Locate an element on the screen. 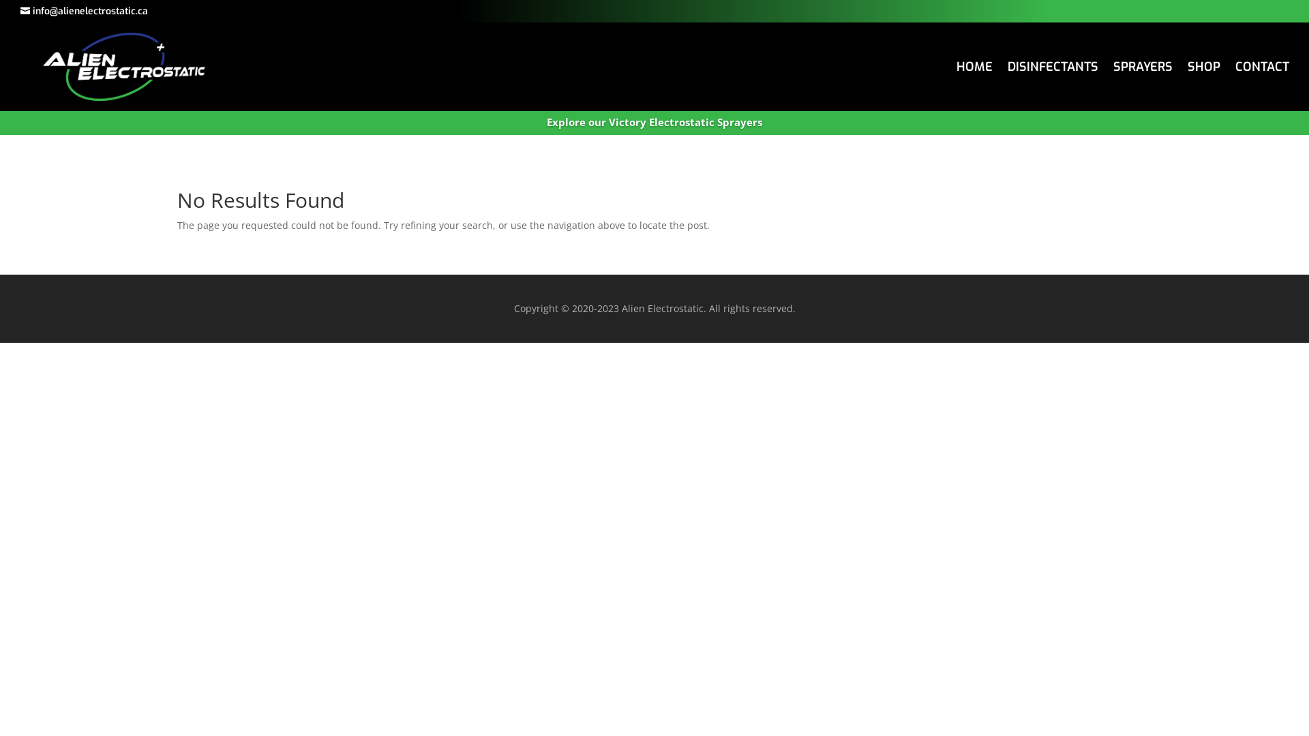 The image size is (1309, 736). SPRAYERS is located at coordinates (1143, 70).